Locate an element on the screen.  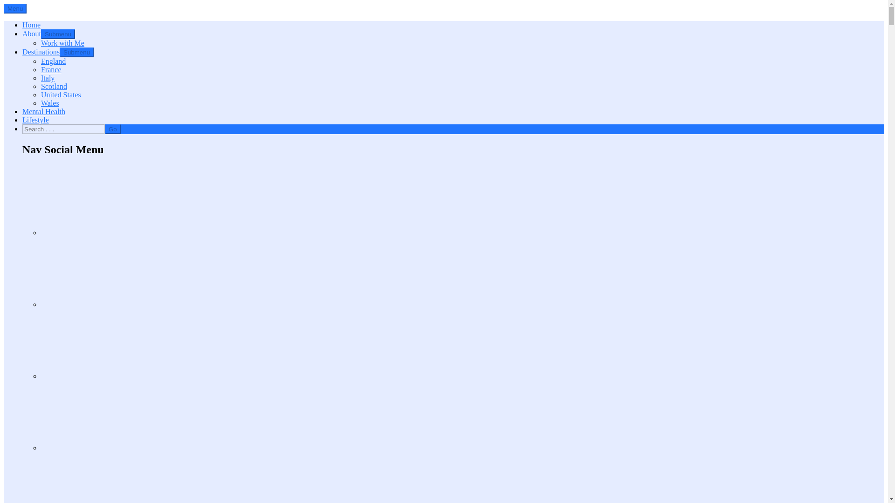
Bloglovin is located at coordinates (114, 233).